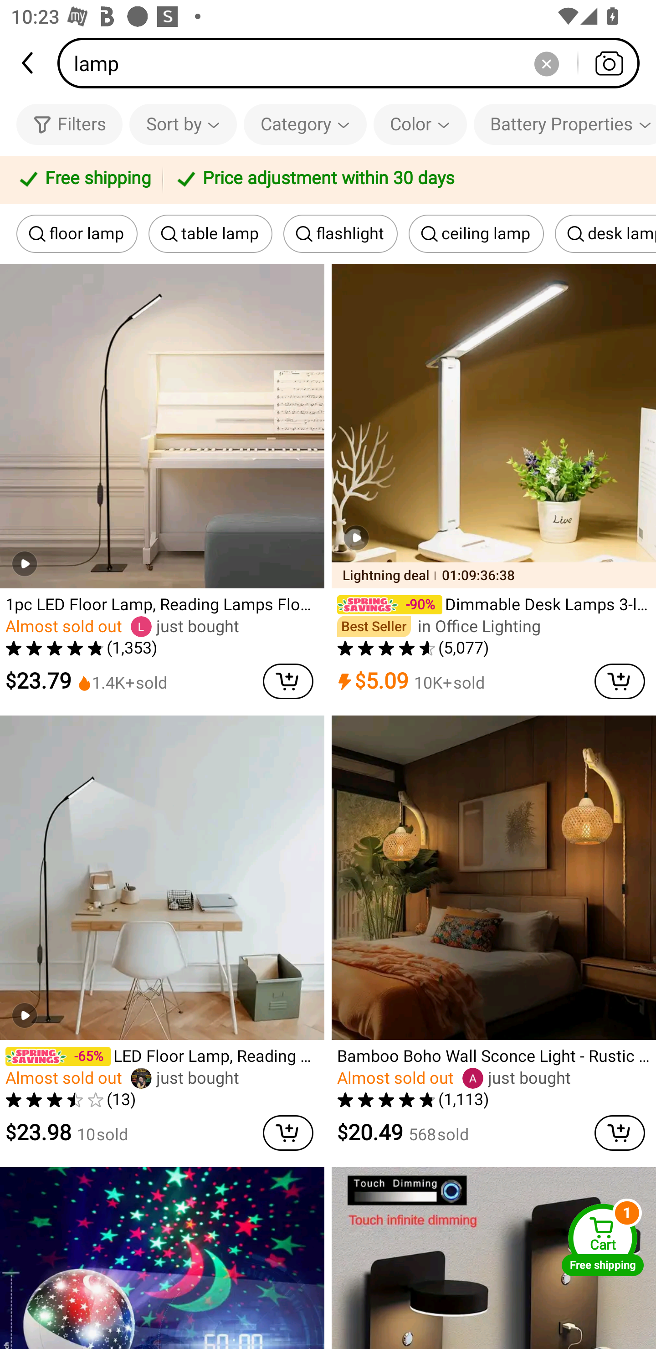 This screenshot has height=1349, width=656. I want to click on cart delete, so click(288, 681).